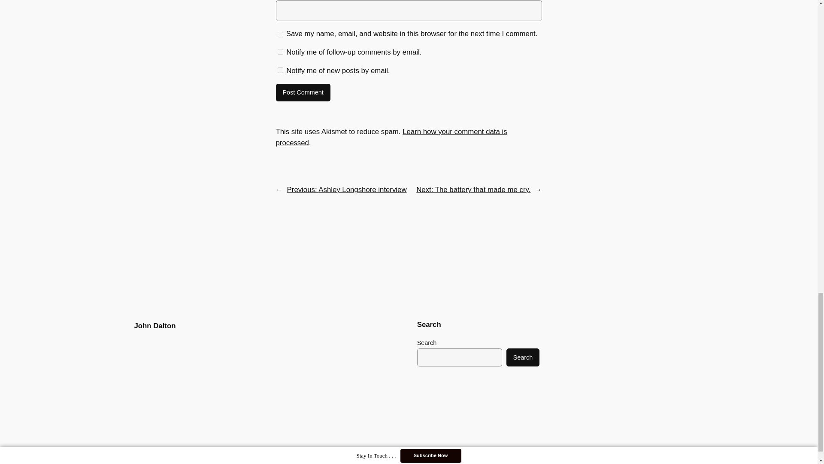  Describe the element at coordinates (154, 326) in the screenshot. I see `John Dalton` at that location.